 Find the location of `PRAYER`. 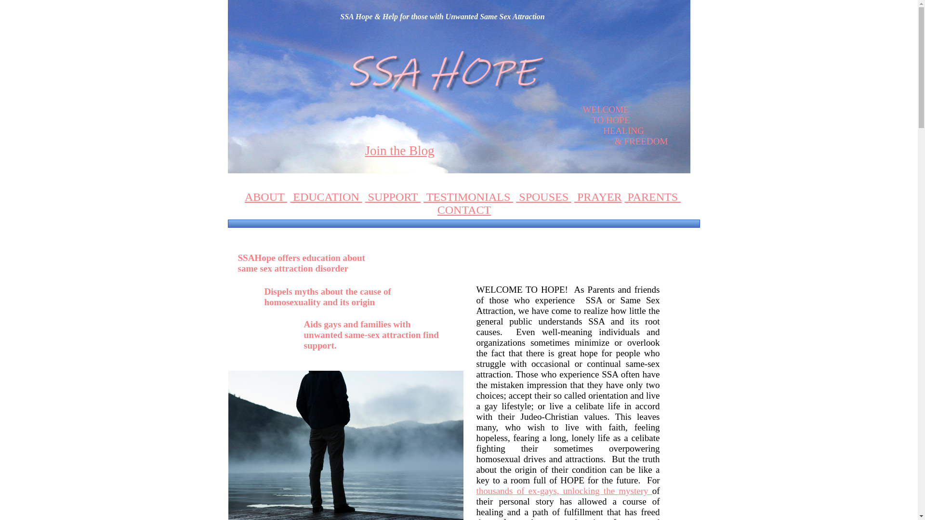

PRAYER is located at coordinates (598, 197).